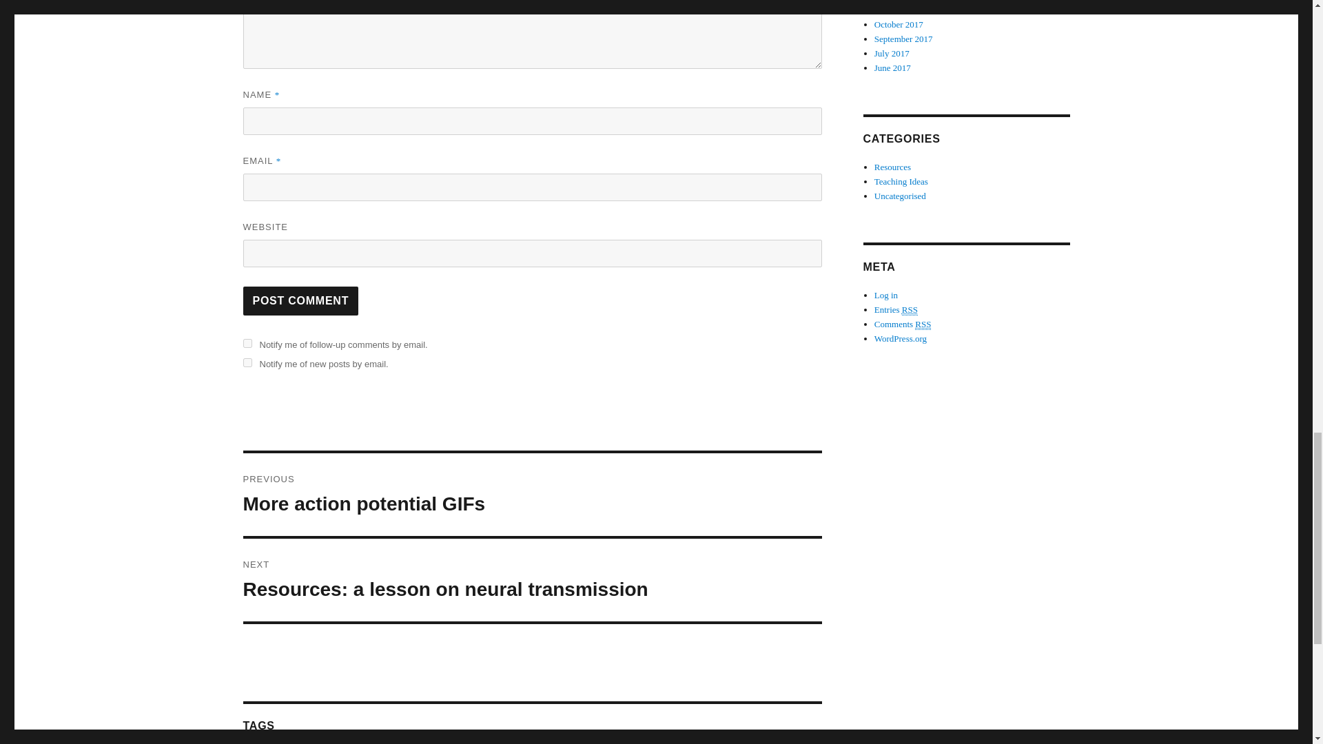 Image resolution: width=1323 pixels, height=744 pixels. Describe the element at coordinates (532, 579) in the screenshot. I see `Post Comment` at that location.